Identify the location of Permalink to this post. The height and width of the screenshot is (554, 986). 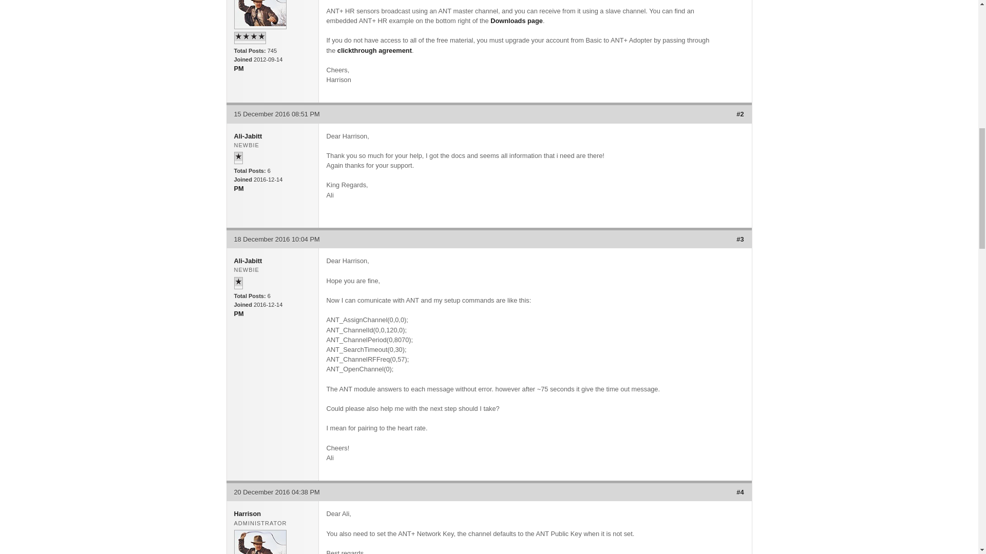
(739, 239).